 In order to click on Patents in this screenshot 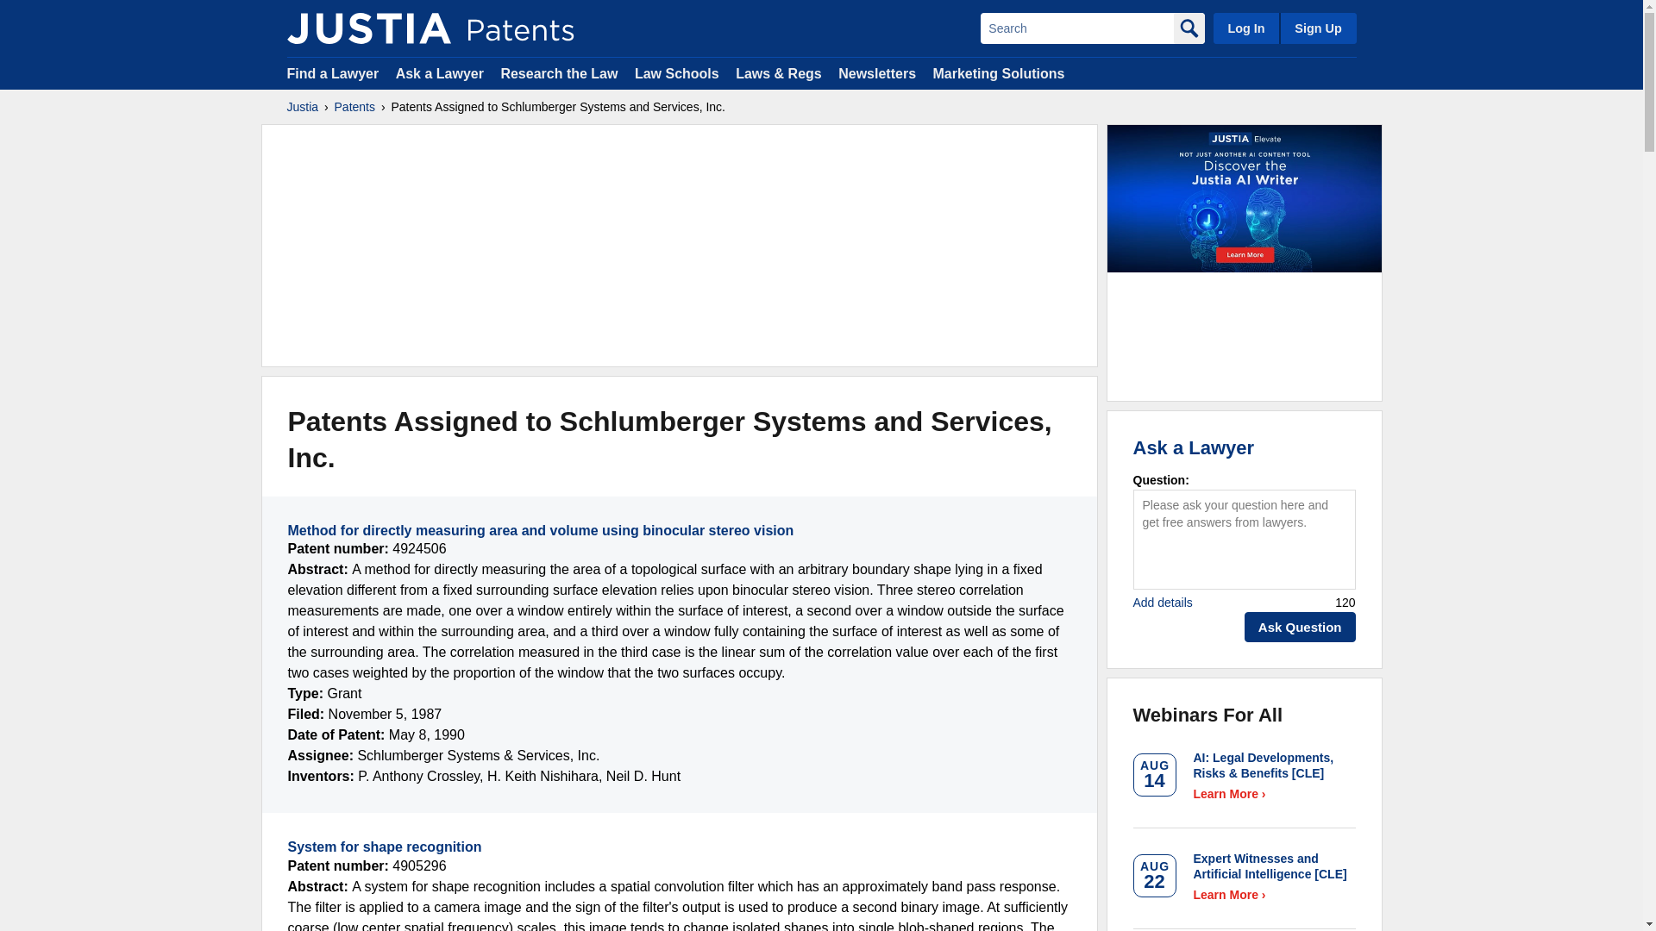, I will do `click(354, 107)`.